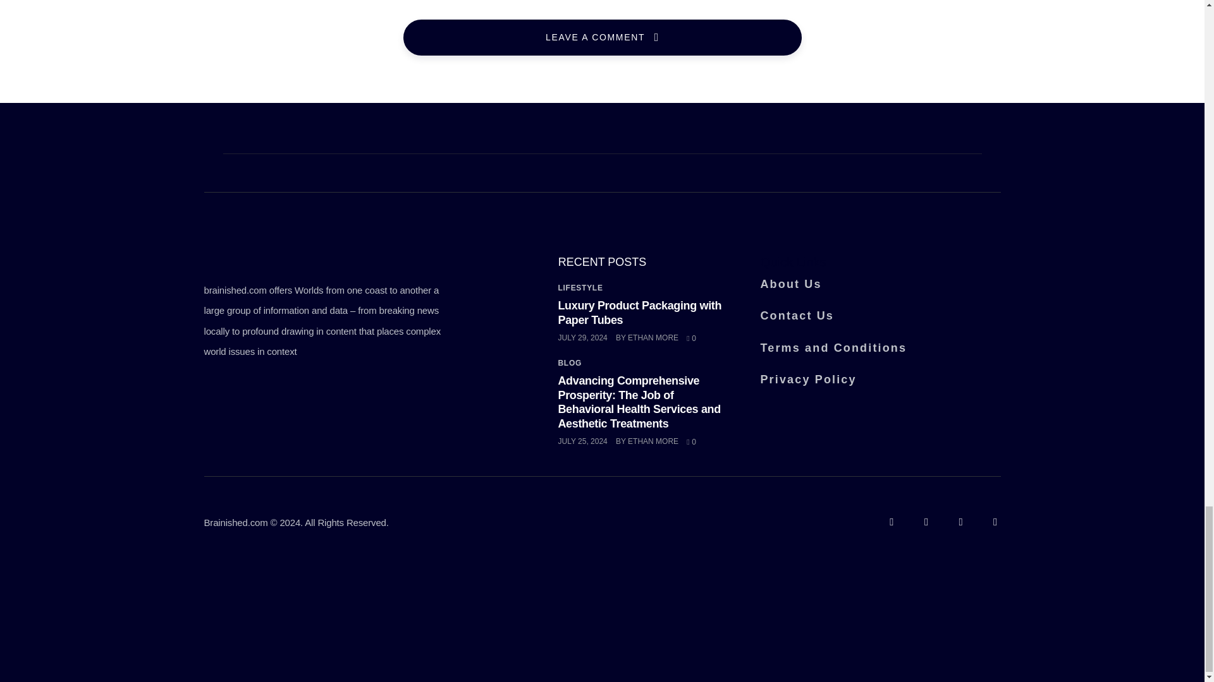 Image resolution: width=1214 pixels, height=682 pixels. Describe the element at coordinates (569, 363) in the screenshot. I see `View all posts in blog` at that location.